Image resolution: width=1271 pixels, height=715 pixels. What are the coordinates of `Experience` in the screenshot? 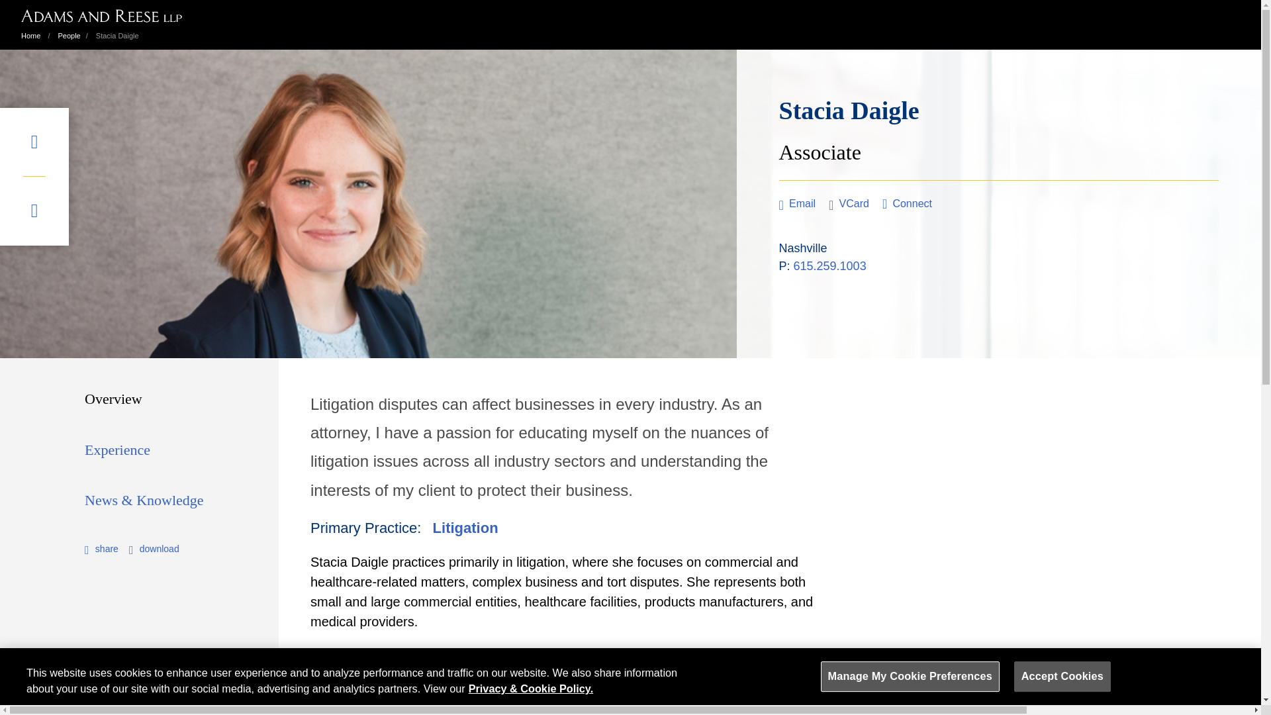 It's located at (117, 450).